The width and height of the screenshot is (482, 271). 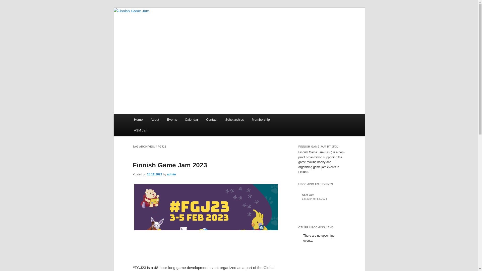 What do you see at coordinates (211, 119) in the screenshot?
I see `Contact` at bounding box center [211, 119].